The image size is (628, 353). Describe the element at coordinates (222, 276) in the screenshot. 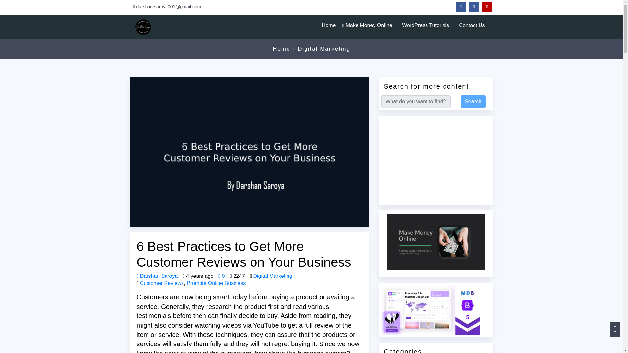

I see `0` at that location.